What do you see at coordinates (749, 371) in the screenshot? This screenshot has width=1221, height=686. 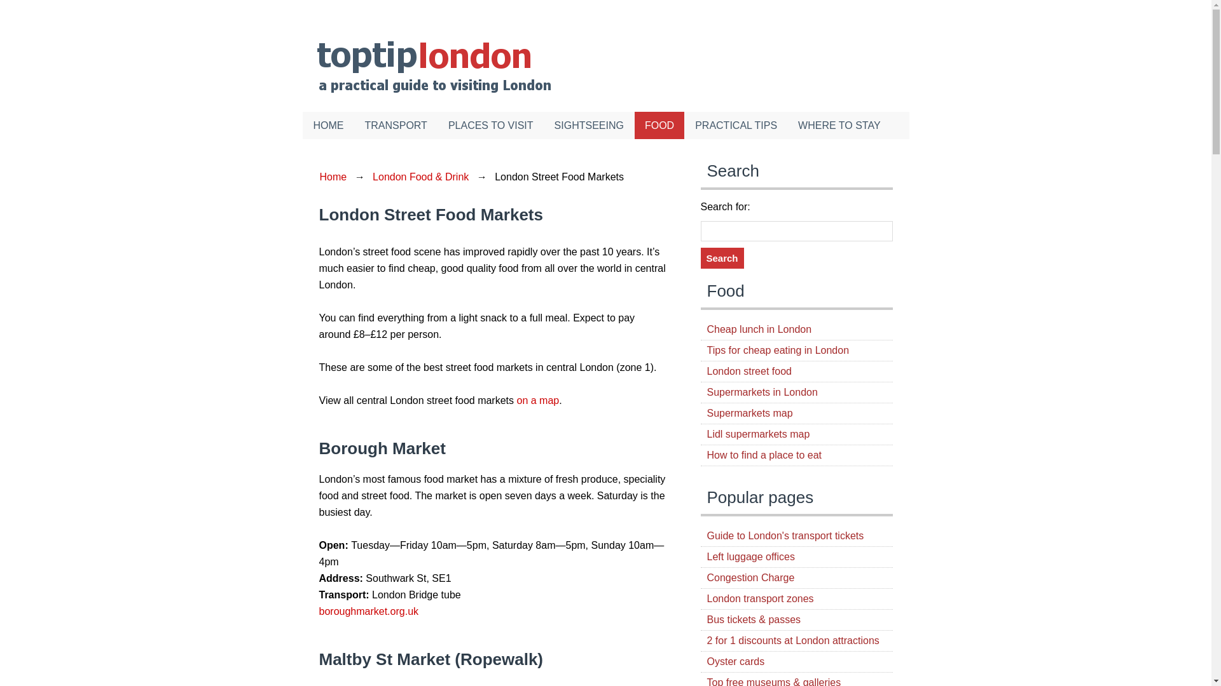 I see `London street food` at bounding box center [749, 371].